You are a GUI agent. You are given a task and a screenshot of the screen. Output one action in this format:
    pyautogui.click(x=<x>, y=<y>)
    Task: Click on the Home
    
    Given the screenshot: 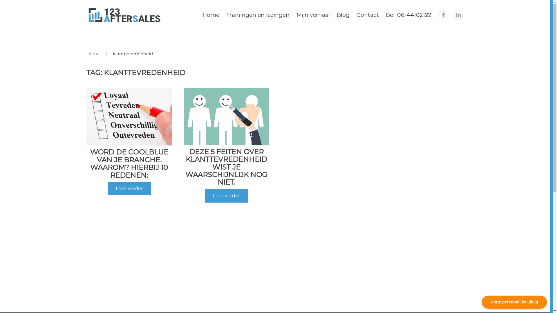 What is the action you would take?
    pyautogui.click(x=211, y=15)
    